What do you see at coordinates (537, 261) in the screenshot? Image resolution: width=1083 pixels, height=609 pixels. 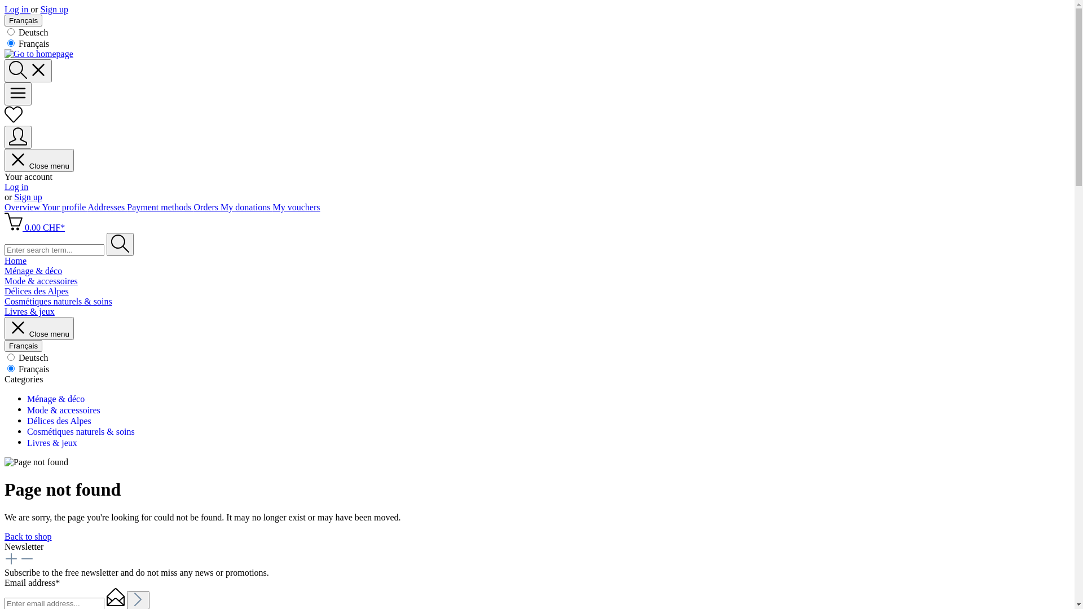 I see `Home` at bounding box center [537, 261].